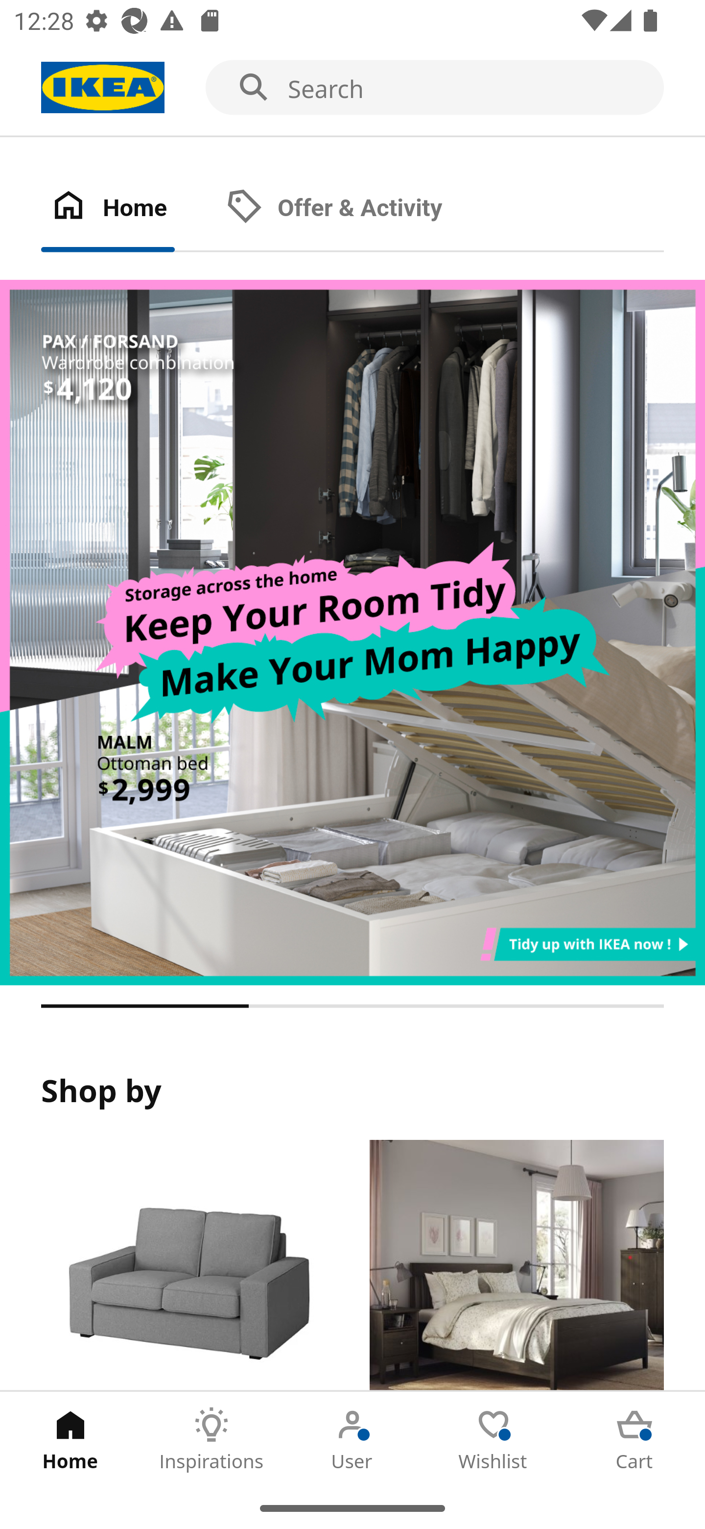 The width and height of the screenshot is (705, 1529). I want to click on Rooms, so click(517, 1265).